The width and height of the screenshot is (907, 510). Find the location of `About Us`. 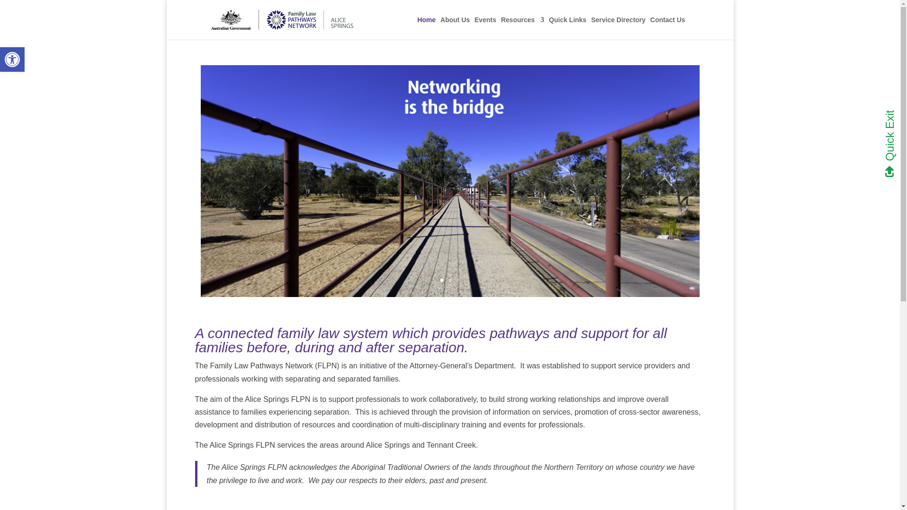

About Us is located at coordinates (455, 28).